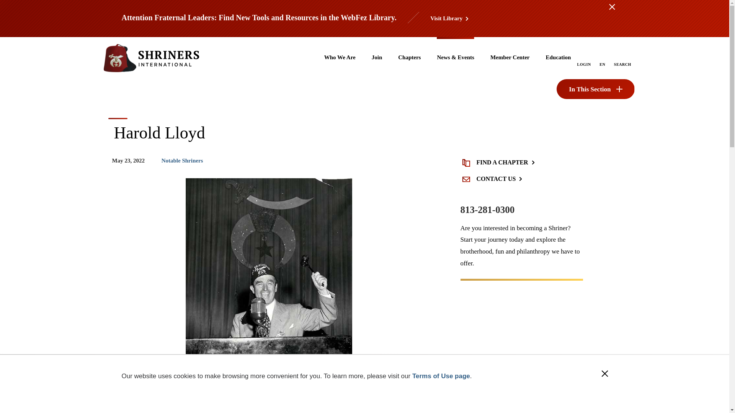 This screenshot has width=735, height=413. Describe the element at coordinates (602, 63) in the screenshot. I see `EN` at that location.